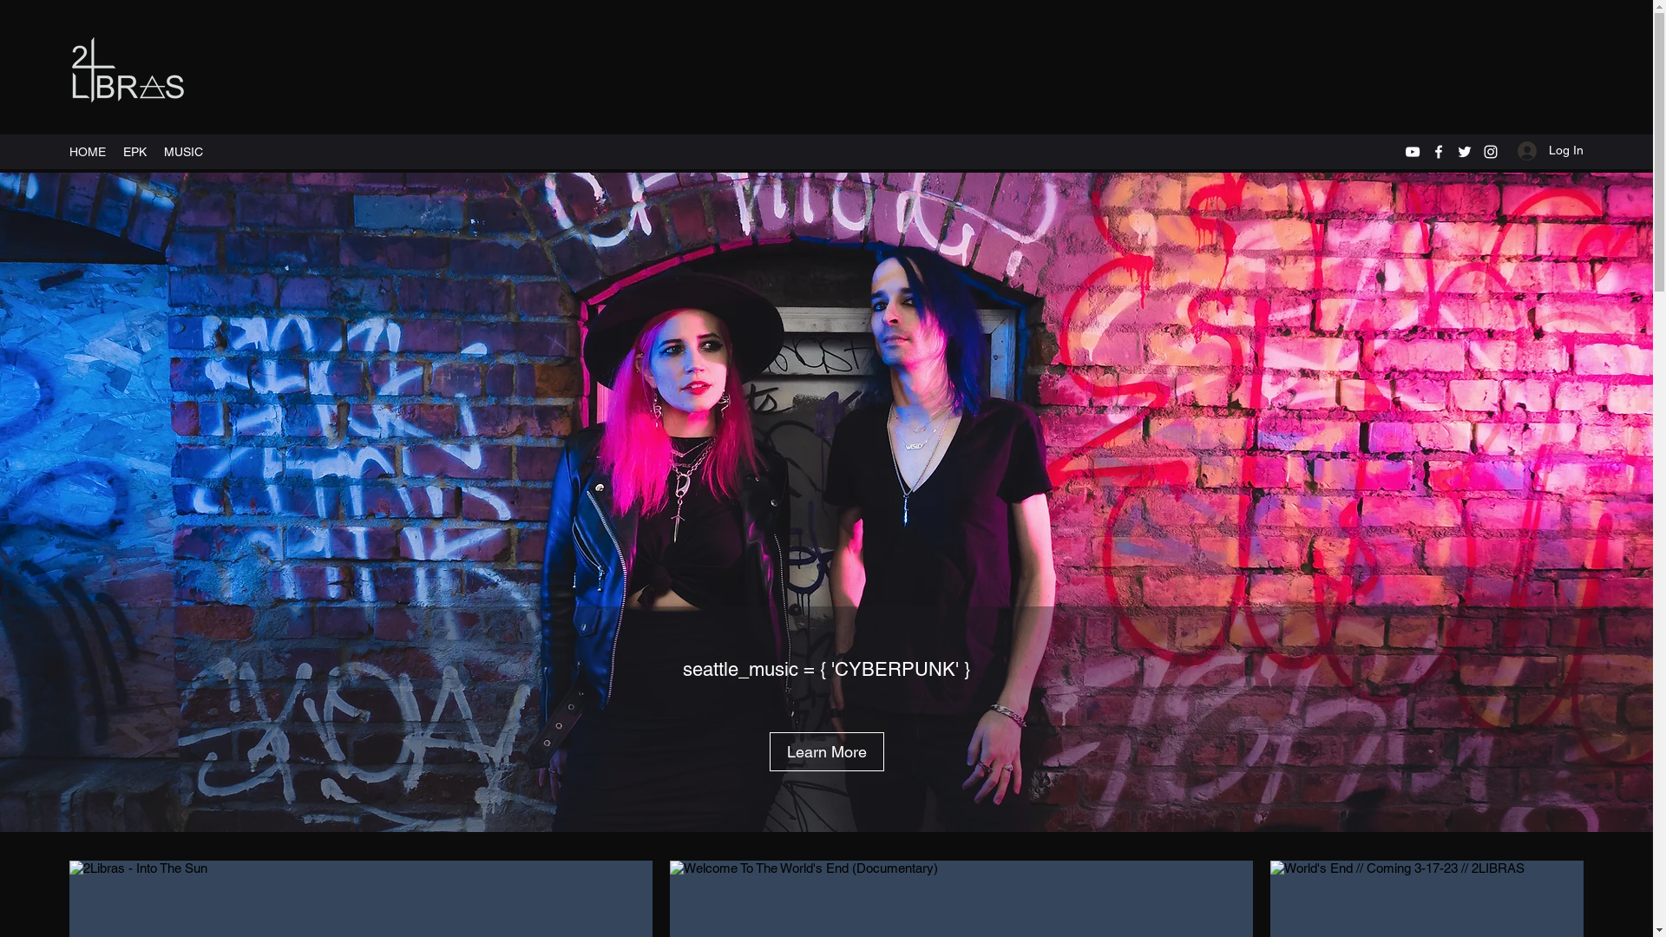 The width and height of the screenshot is (1666, 937). Describe the element at coordinates (1545, 151) in the screenshot. I see `Log In` at that location.